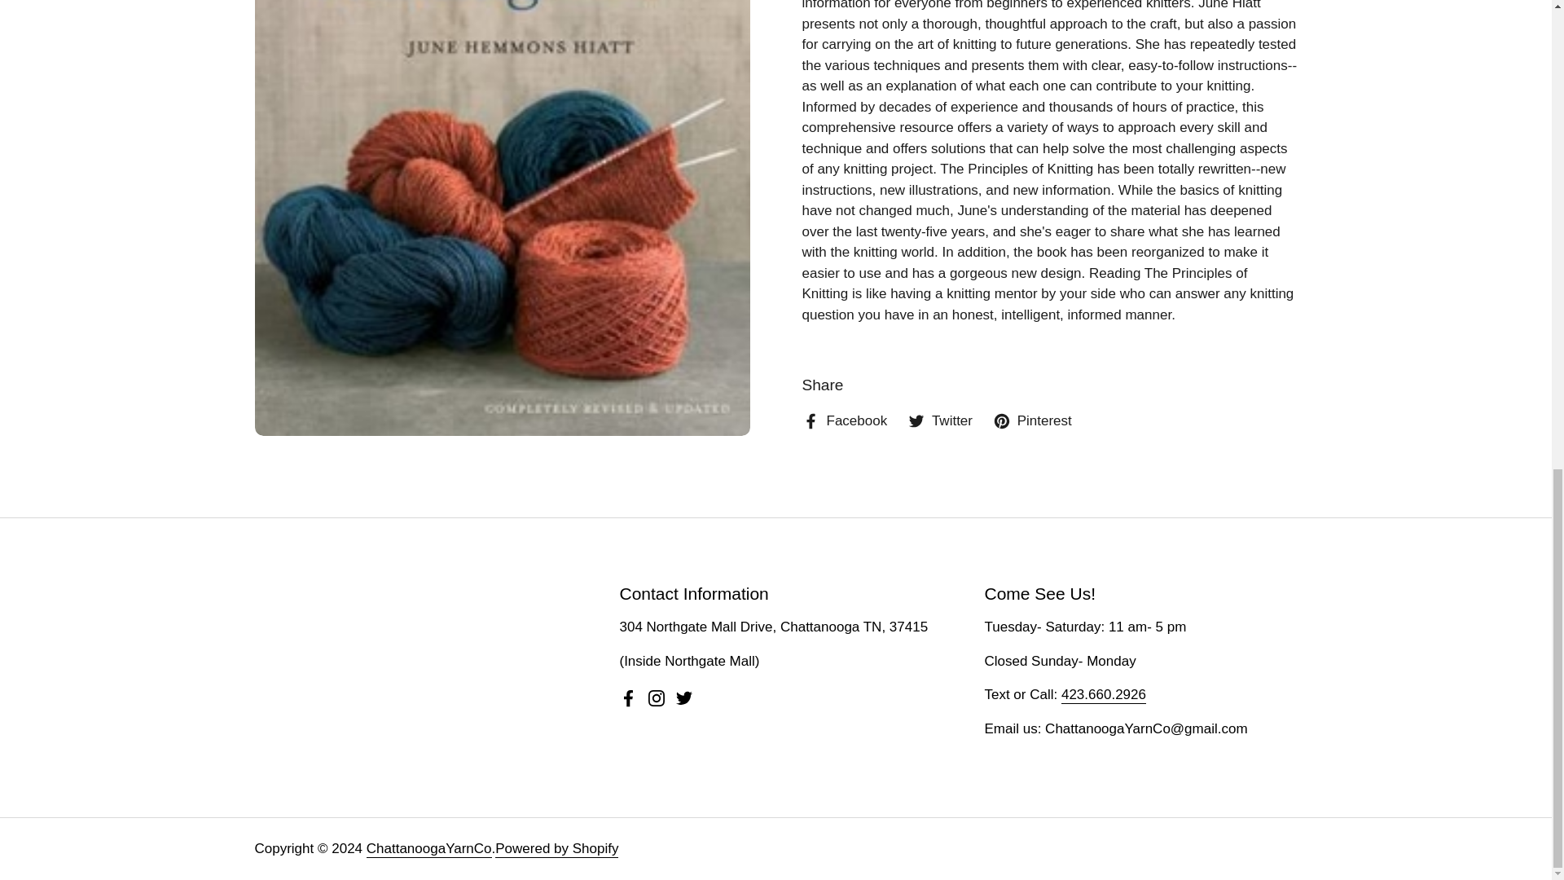  I want to click on Share on facebook, so click(844, 421).